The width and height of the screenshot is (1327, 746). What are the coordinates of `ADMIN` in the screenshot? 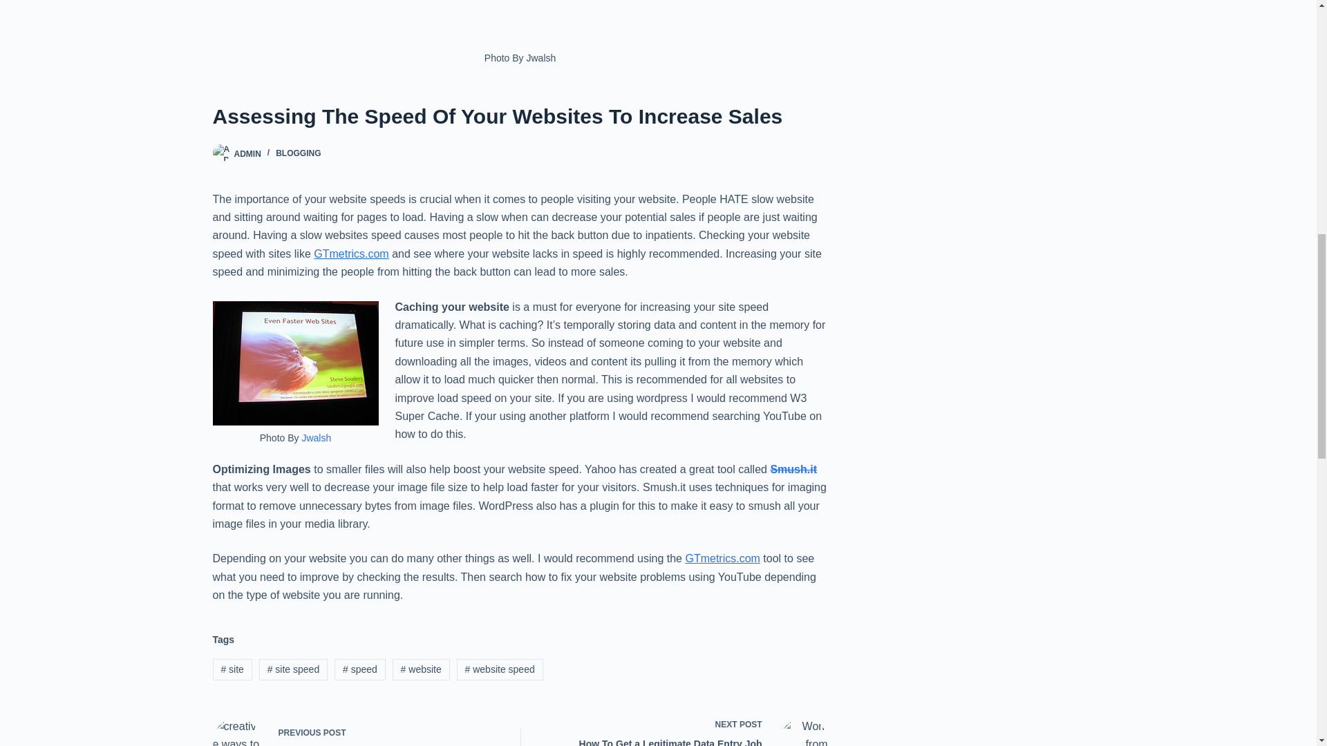 It's located at (315, 438).